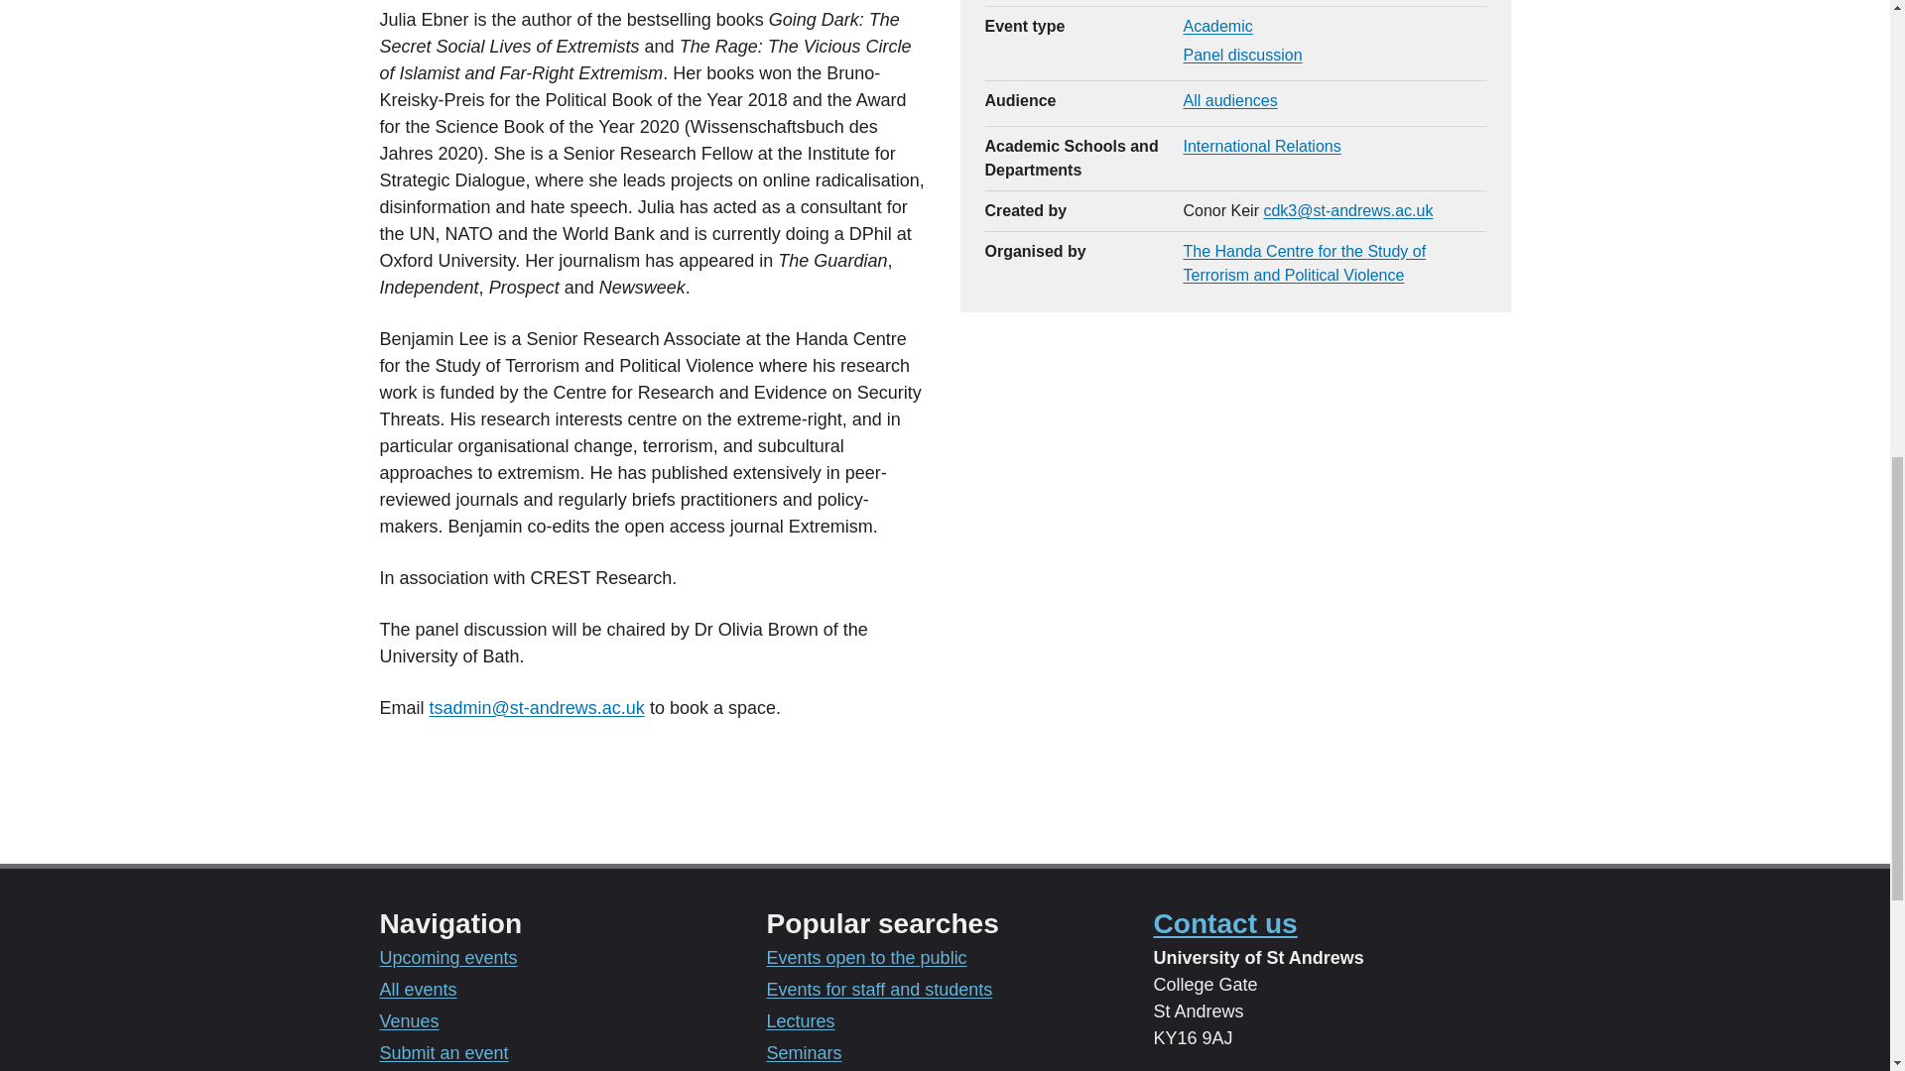  Describe the element at coordinates (804, 1053) in the screenshot. I see `Seminars` at that location.